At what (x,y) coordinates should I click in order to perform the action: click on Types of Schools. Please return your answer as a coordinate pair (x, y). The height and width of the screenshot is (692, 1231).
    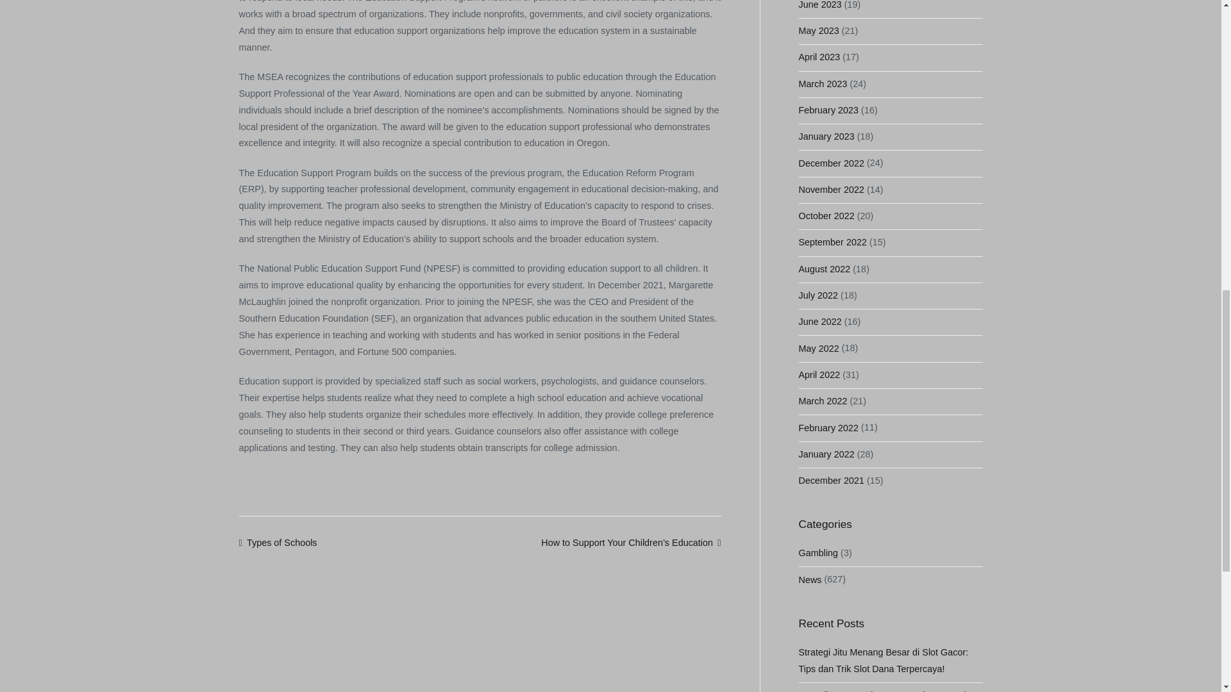
    Looking at the image, I should click on (277, 543).